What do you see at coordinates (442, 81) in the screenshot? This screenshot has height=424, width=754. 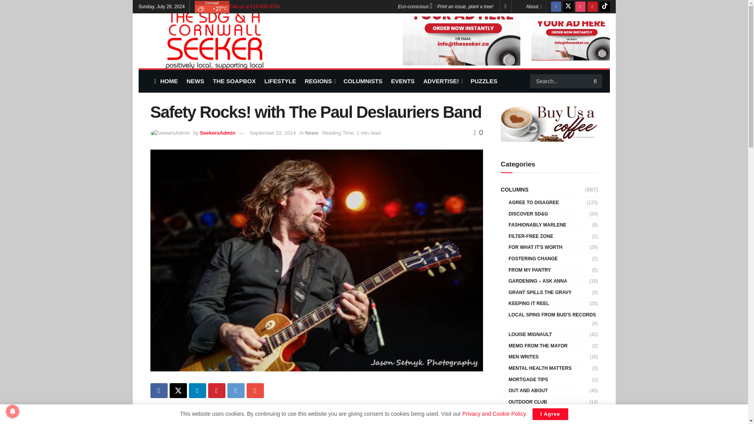 I see `ADVERTISE!` at bounding box center [442, 81].